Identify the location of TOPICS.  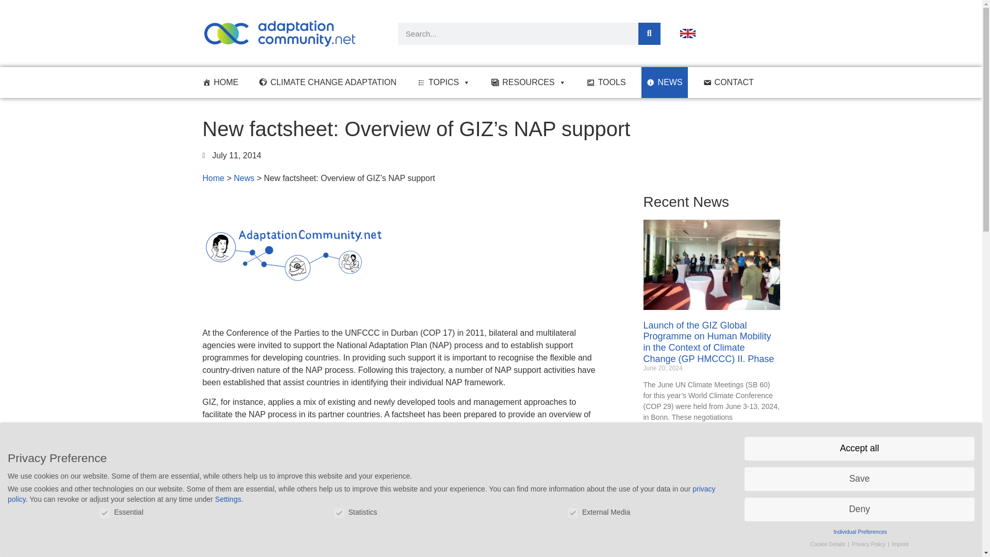
(443, 83).